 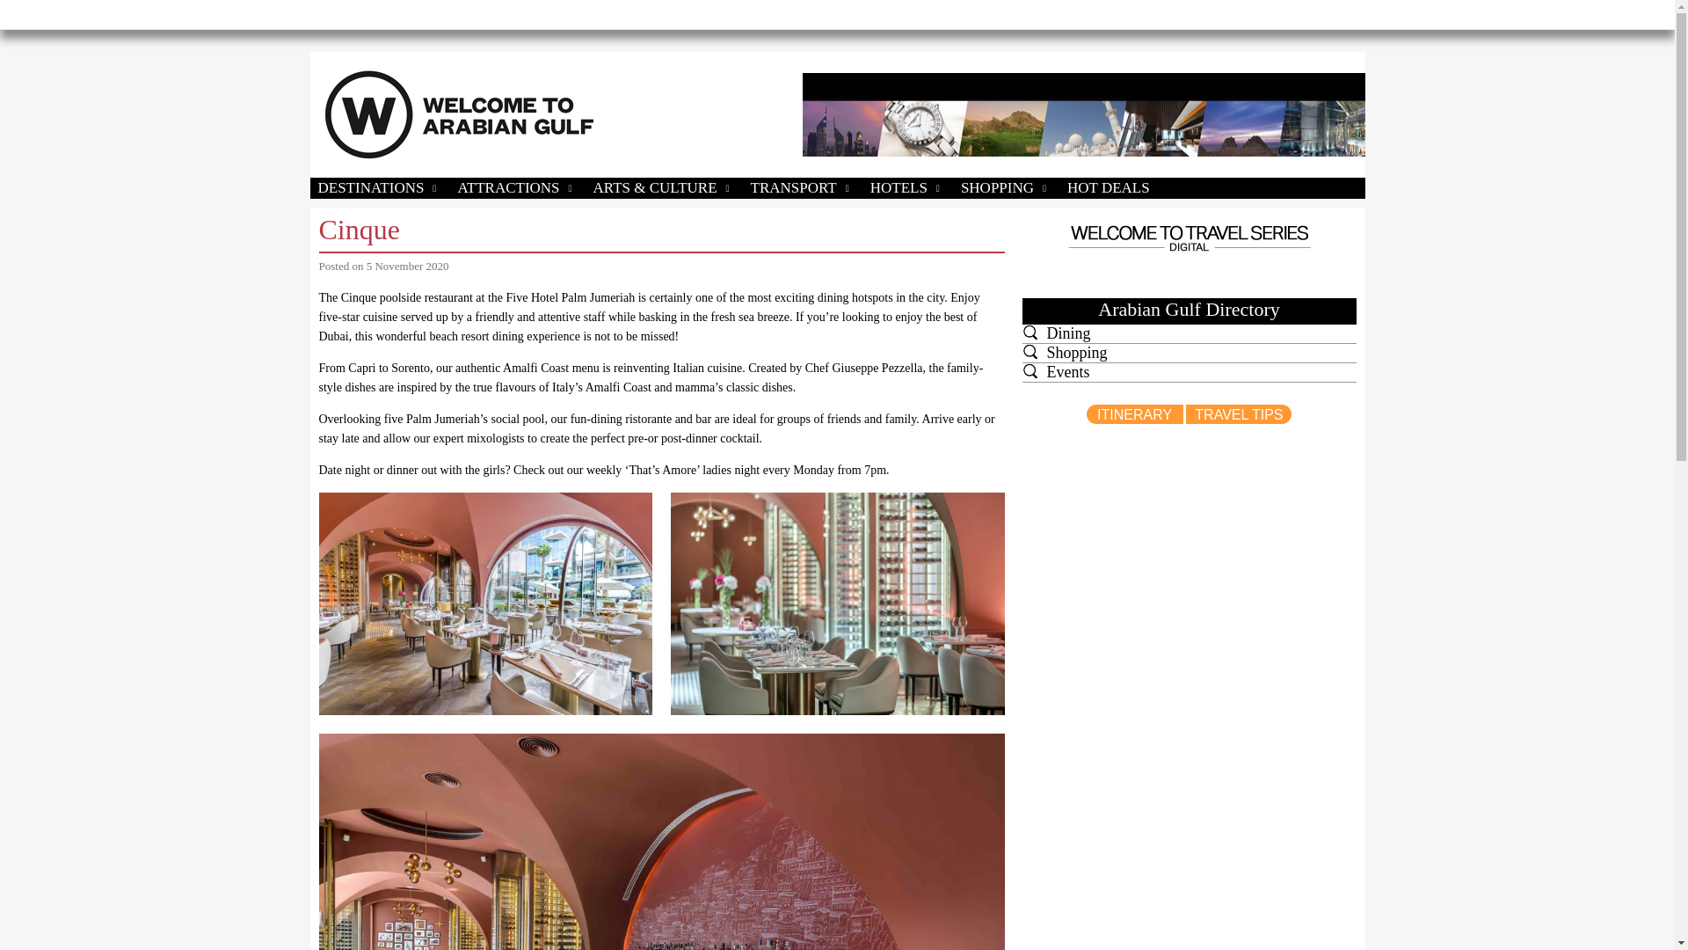 I want to click on SHOPPING, so click(x=1004, y=188).